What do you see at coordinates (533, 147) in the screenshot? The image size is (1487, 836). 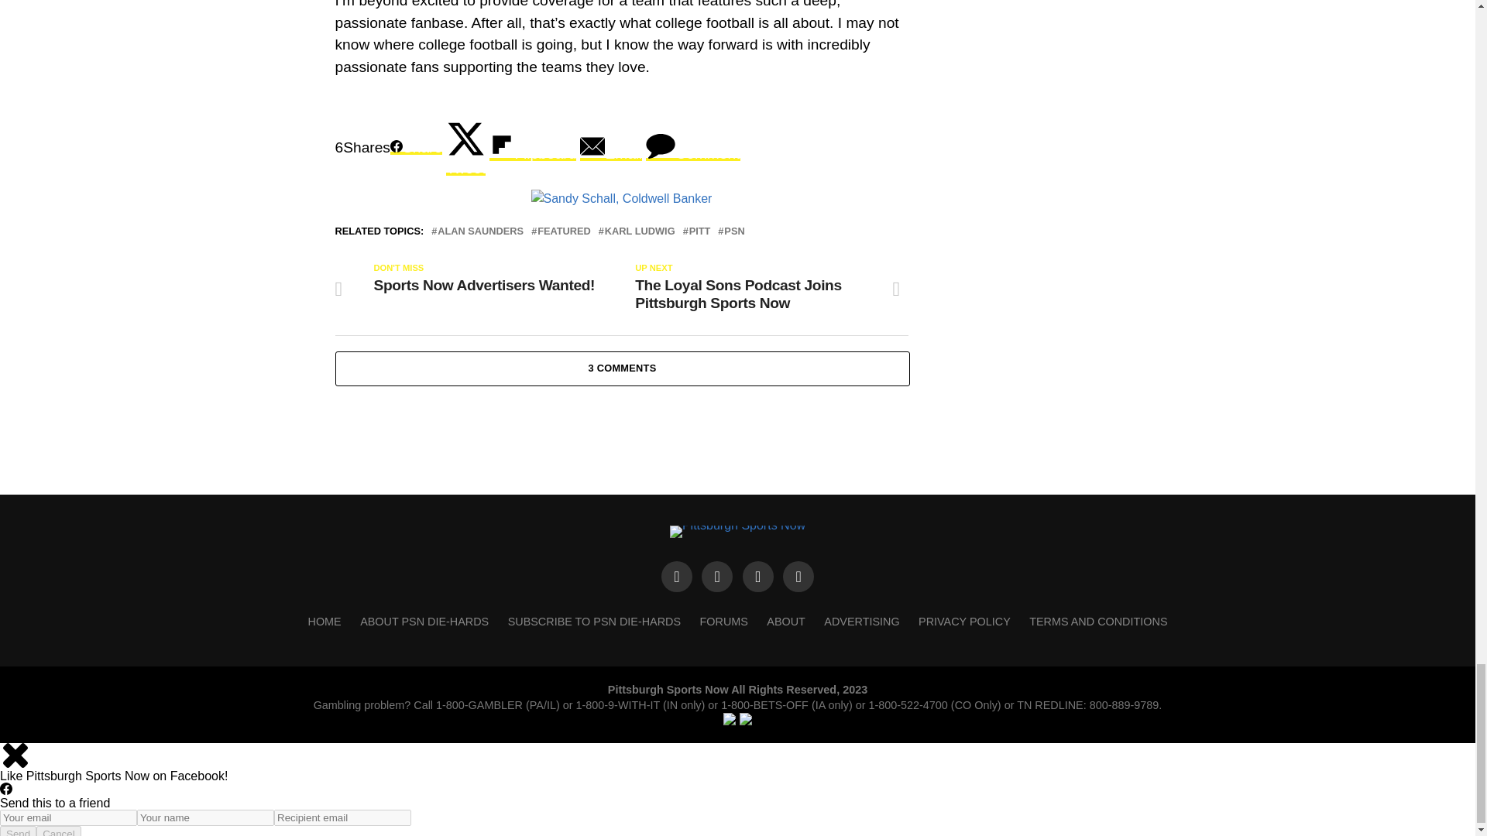 I see `Share on Flipboard` at bounding box center [533, 147].